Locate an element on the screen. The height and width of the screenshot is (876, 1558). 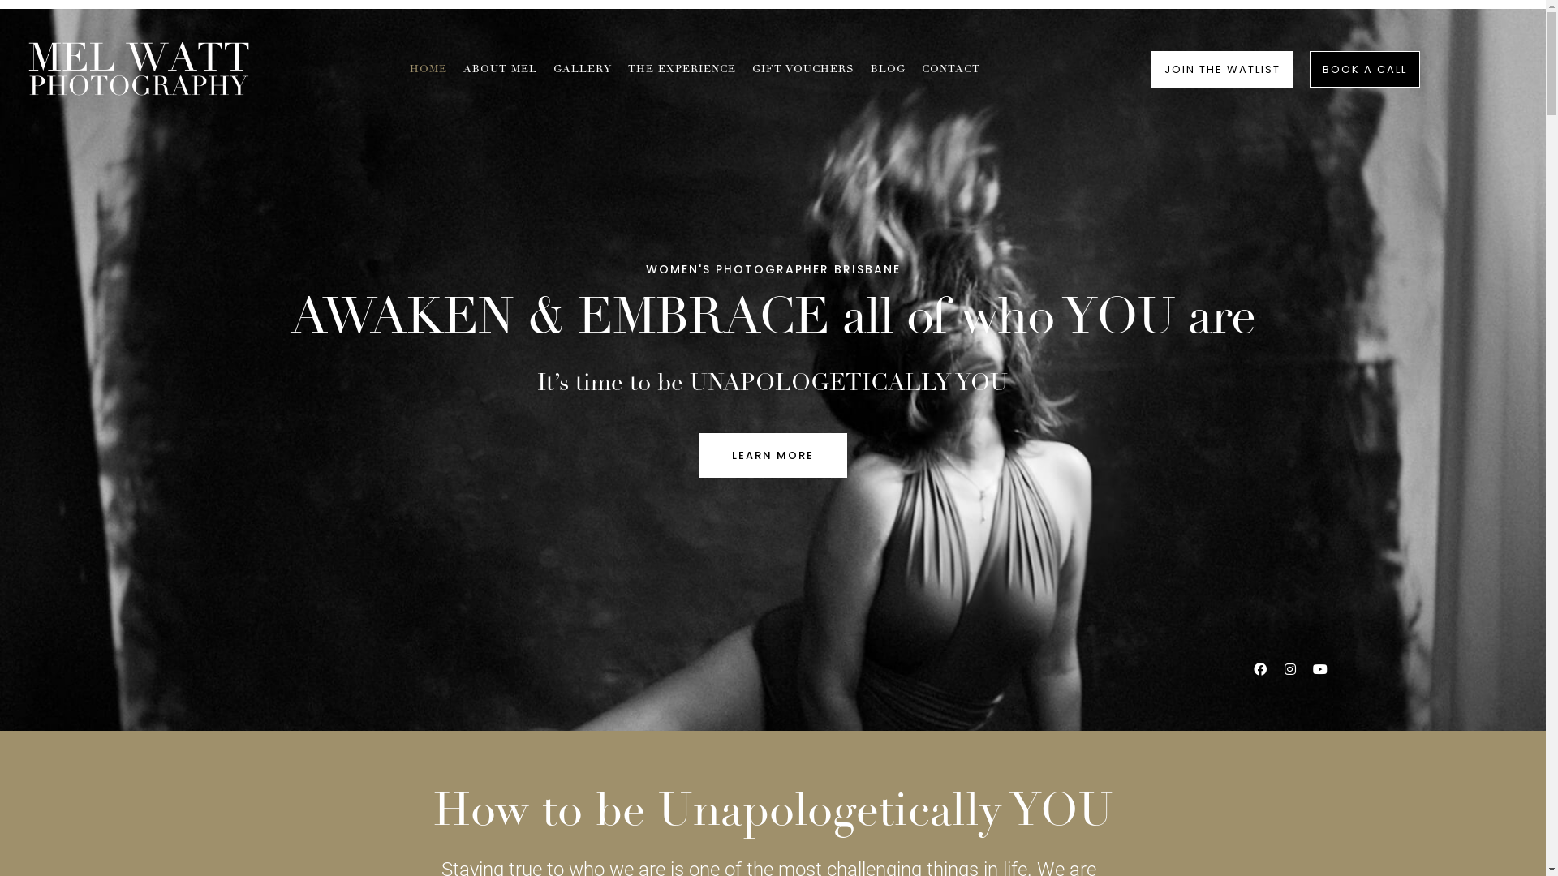
LEARN MORE is located at coordinates (773, 456).